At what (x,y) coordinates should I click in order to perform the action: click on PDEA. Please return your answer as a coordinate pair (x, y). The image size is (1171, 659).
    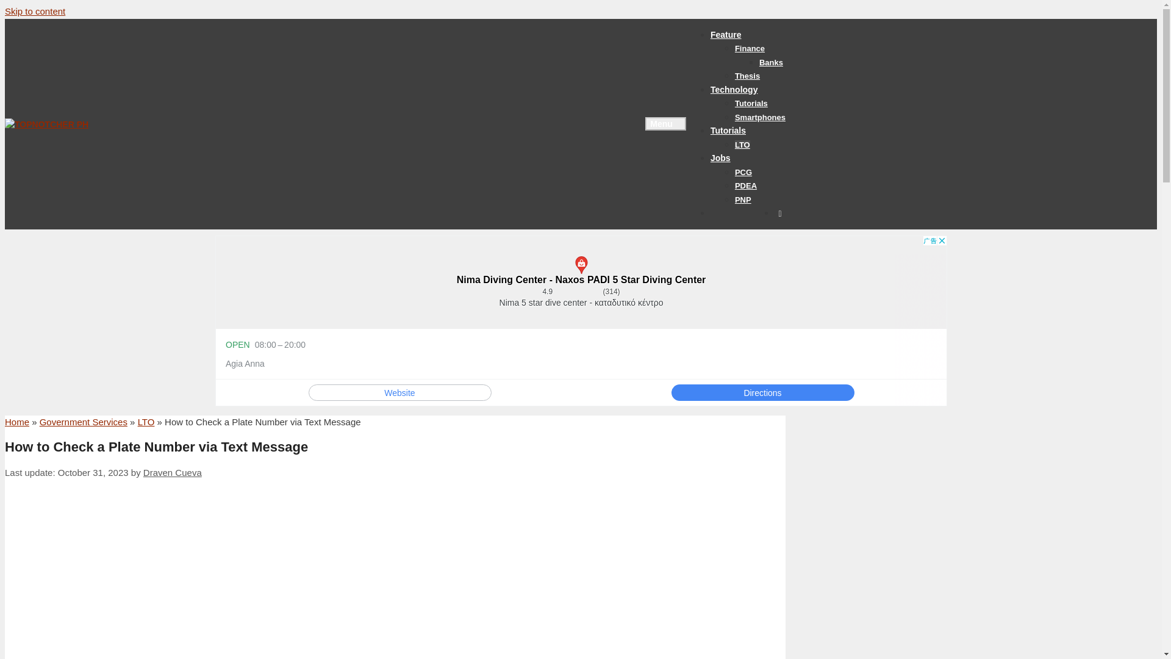
    Looking at the image, I should click on (745, 185).